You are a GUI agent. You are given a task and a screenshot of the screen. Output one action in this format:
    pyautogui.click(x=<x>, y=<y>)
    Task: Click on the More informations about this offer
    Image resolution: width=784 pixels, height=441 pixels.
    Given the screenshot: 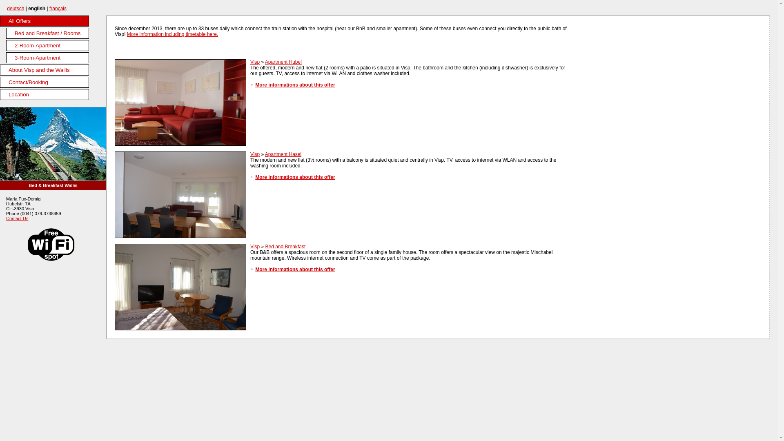 What is the action you would take?
    pyautogui.click(x=295, y=269)
    